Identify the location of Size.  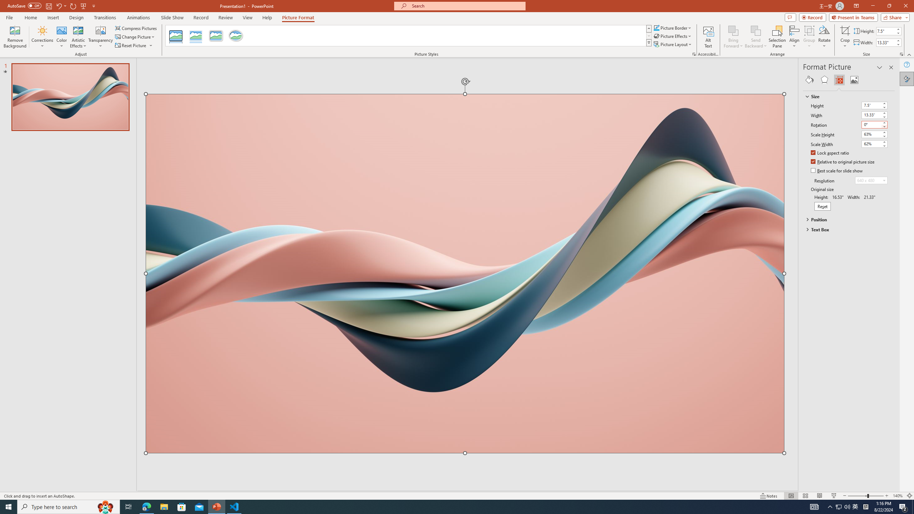
(845, 96).